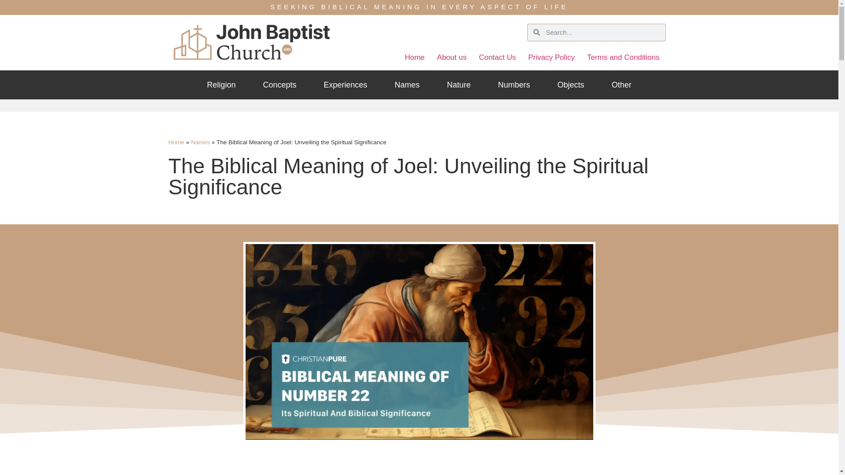 The image size is (845, 475). I want to click on Privacy Policy, so click(551, 58).